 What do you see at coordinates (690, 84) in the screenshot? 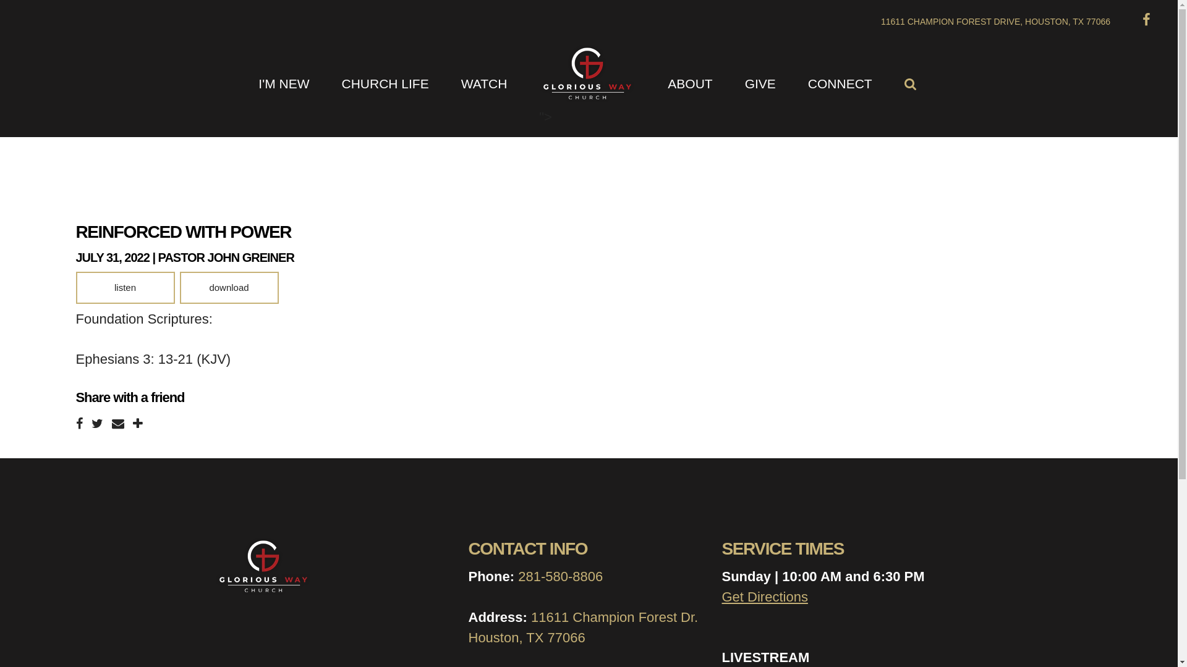
I see `ABOUT` at bounding box center [690, 84].